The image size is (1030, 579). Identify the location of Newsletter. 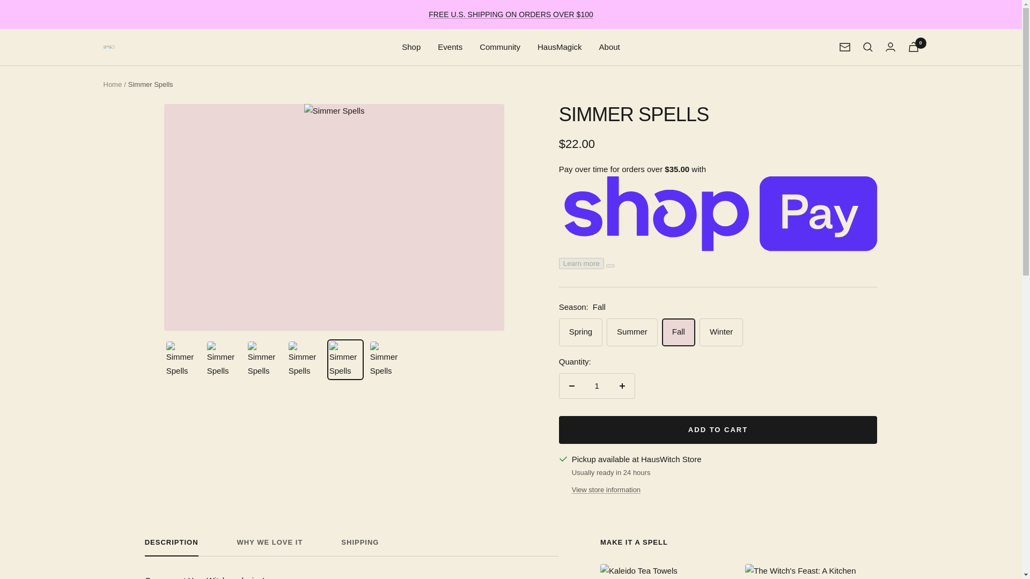
(844, 47).